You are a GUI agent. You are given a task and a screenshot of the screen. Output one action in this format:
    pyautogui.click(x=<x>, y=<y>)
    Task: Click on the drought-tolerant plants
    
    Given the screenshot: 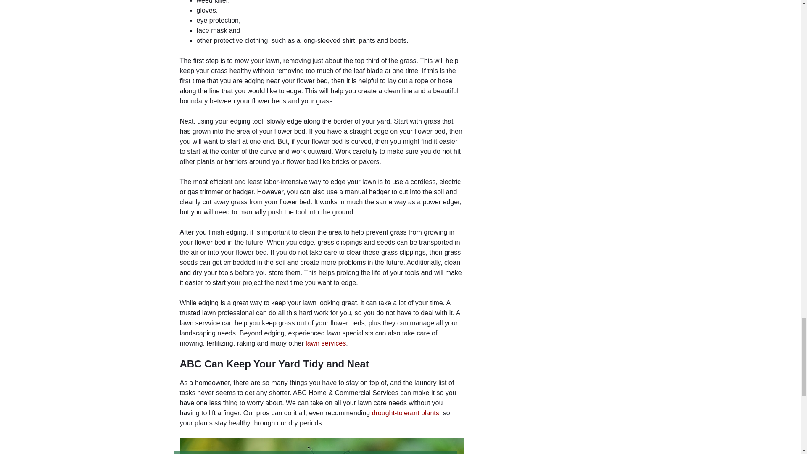 What is the action you would take?
    pyautogui.click(x=405, y=413)
    